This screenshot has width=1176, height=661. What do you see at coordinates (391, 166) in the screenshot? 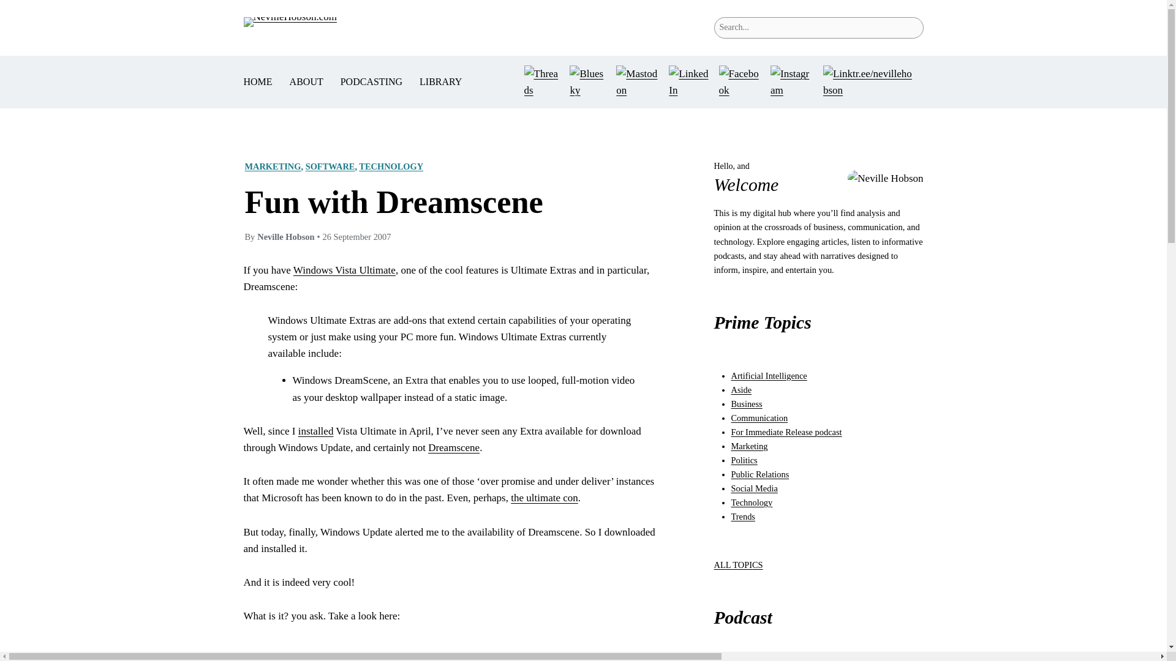
I see `TECHNOLOGY` at bounding box center [391, 166].